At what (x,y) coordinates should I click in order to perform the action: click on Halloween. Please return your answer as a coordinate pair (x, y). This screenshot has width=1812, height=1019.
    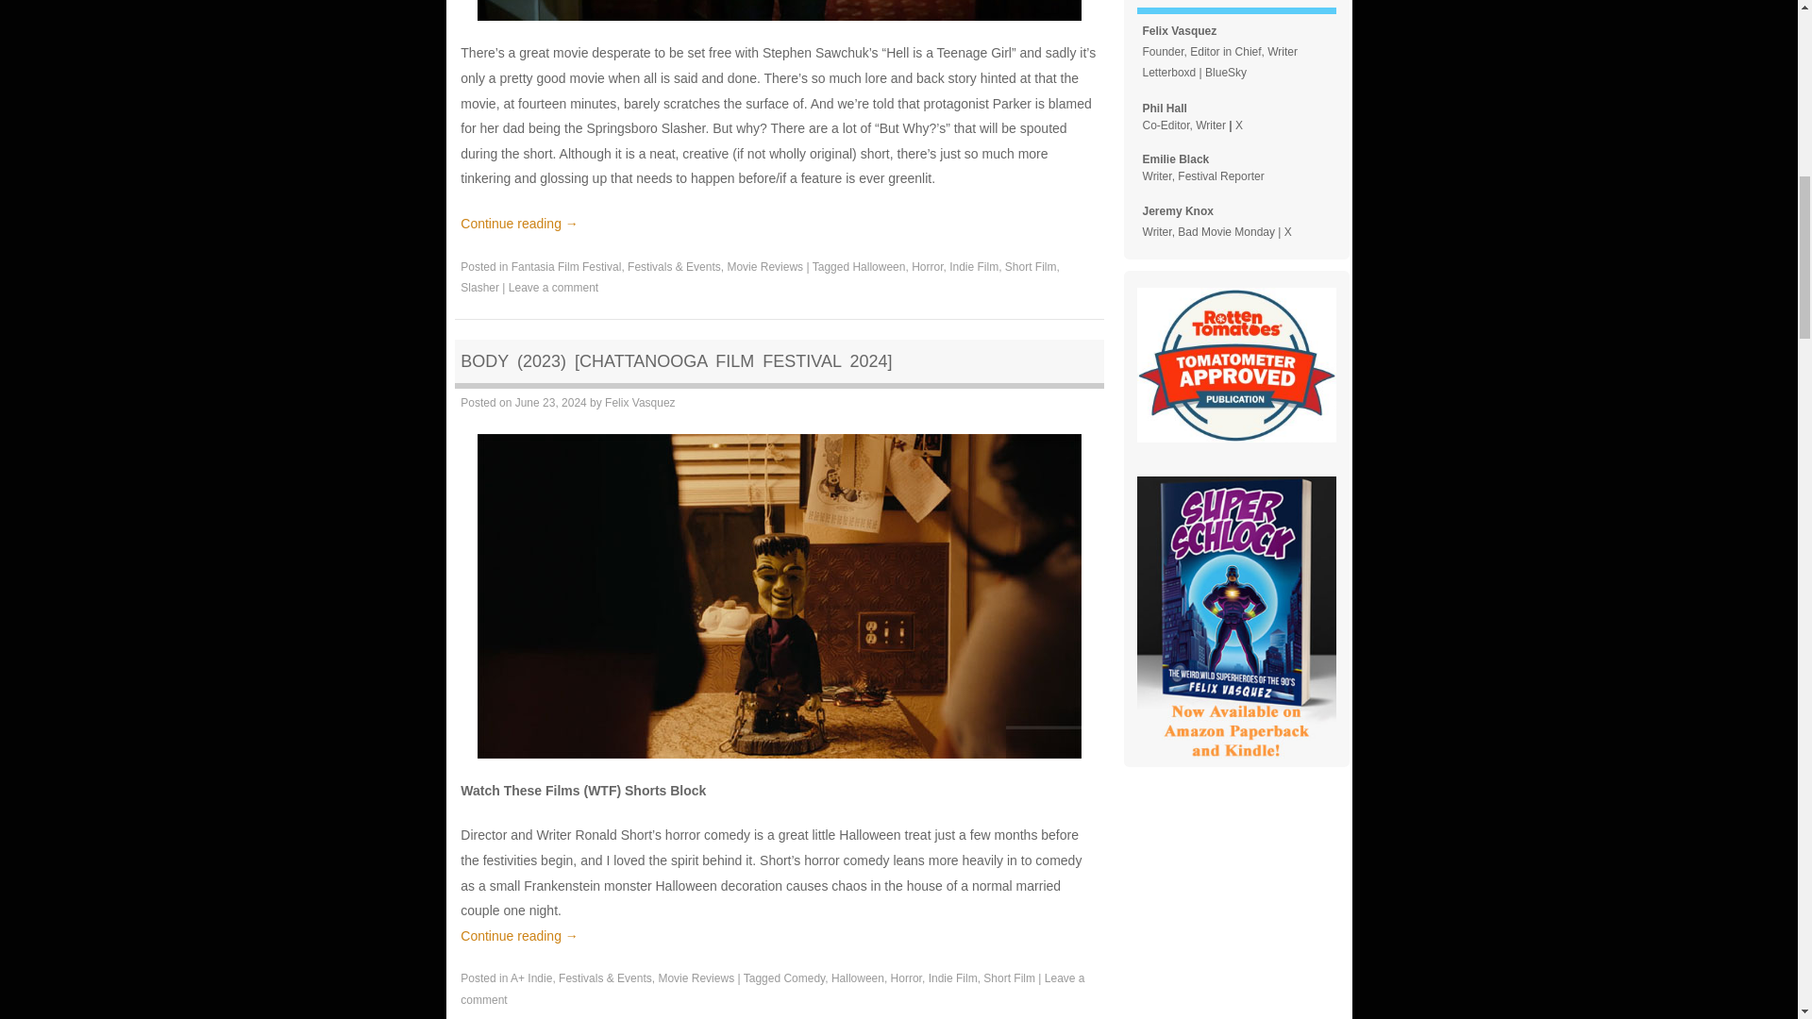
    Looking at the image, I should click on (878, 267).